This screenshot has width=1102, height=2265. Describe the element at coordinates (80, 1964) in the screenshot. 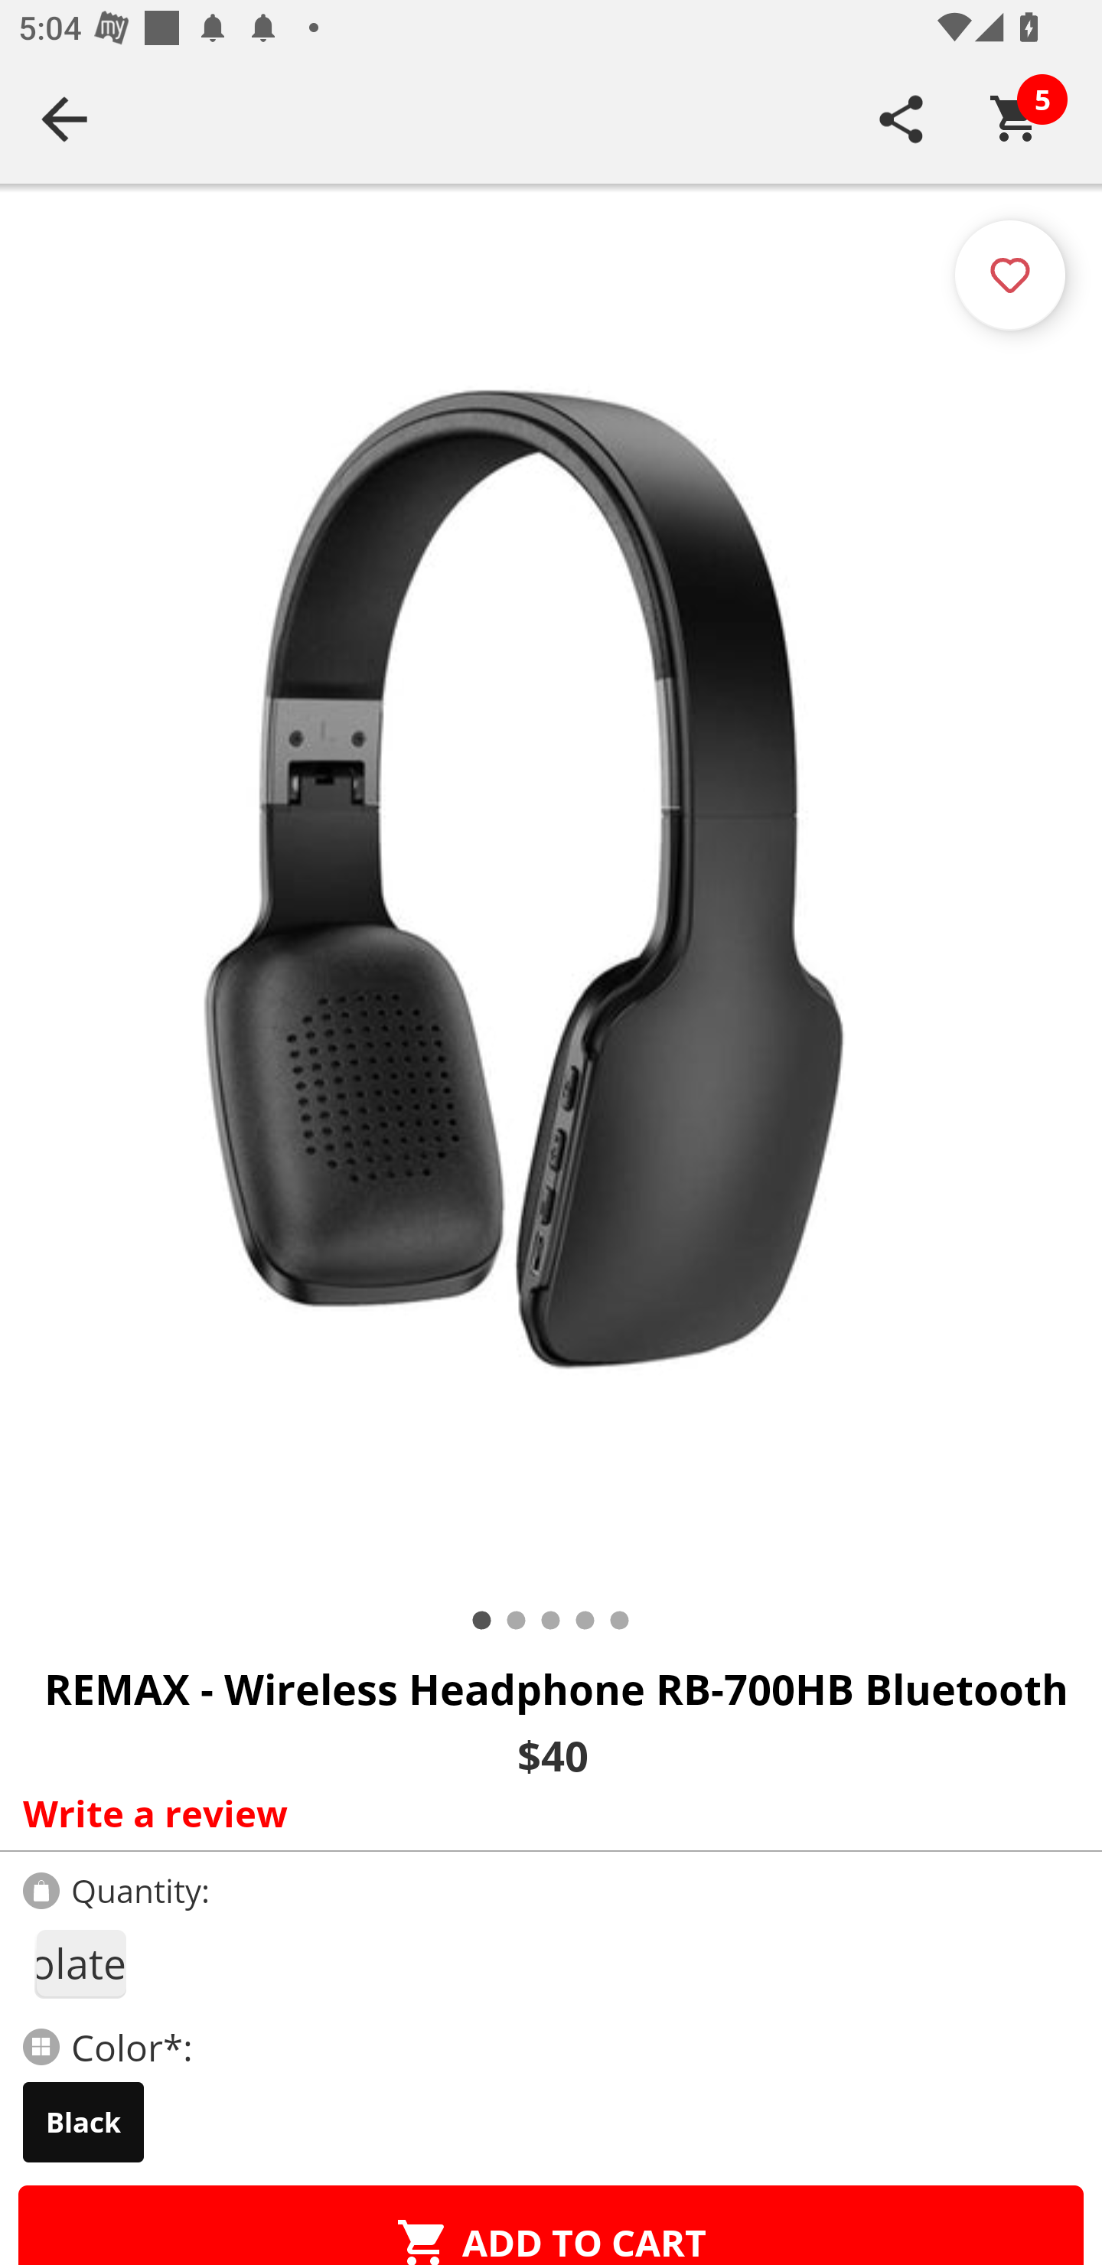

I see `1coffeechocolate` at that location.